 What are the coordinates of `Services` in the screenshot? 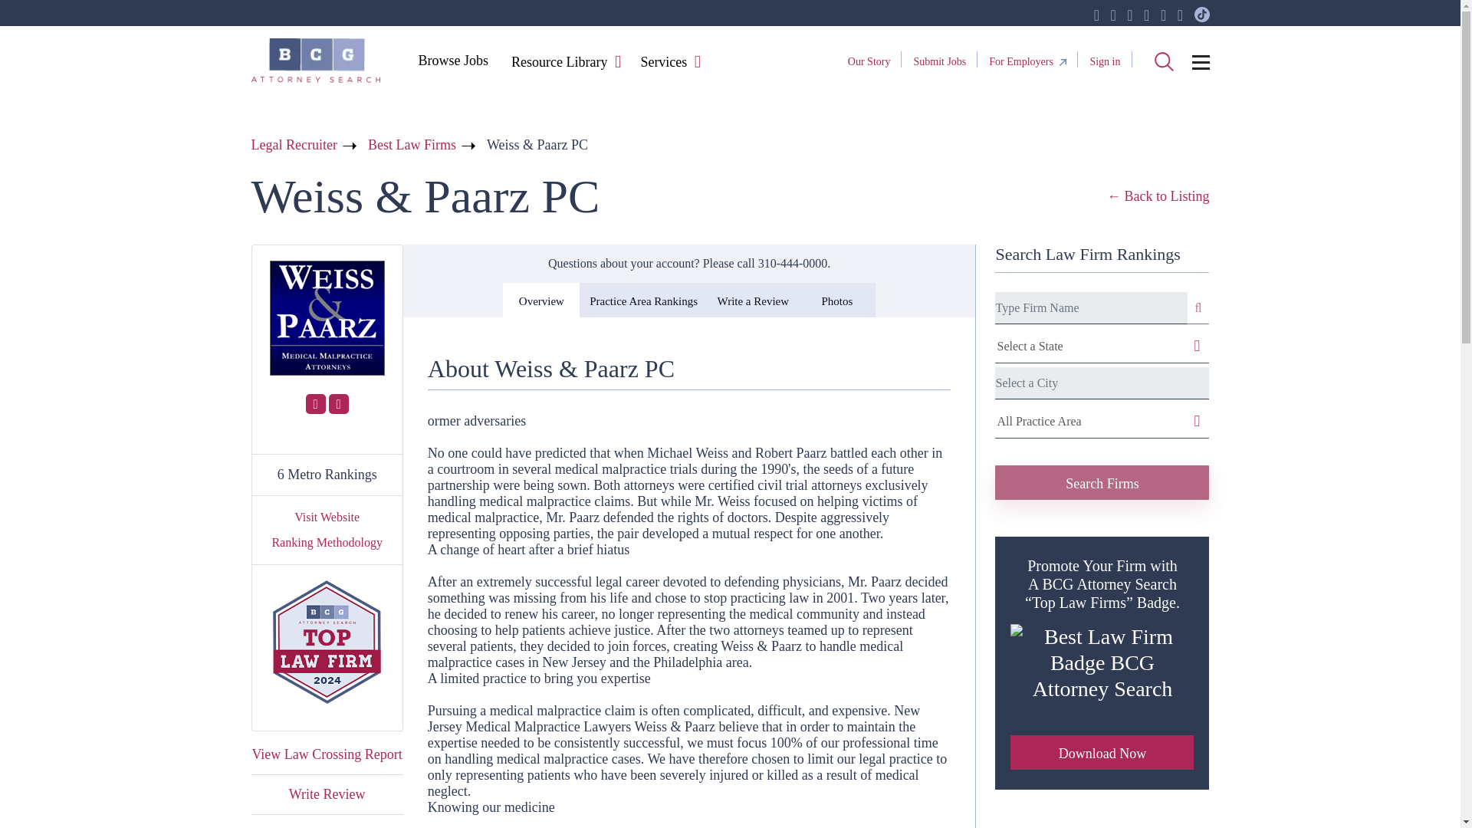 It's located at (662, 63).